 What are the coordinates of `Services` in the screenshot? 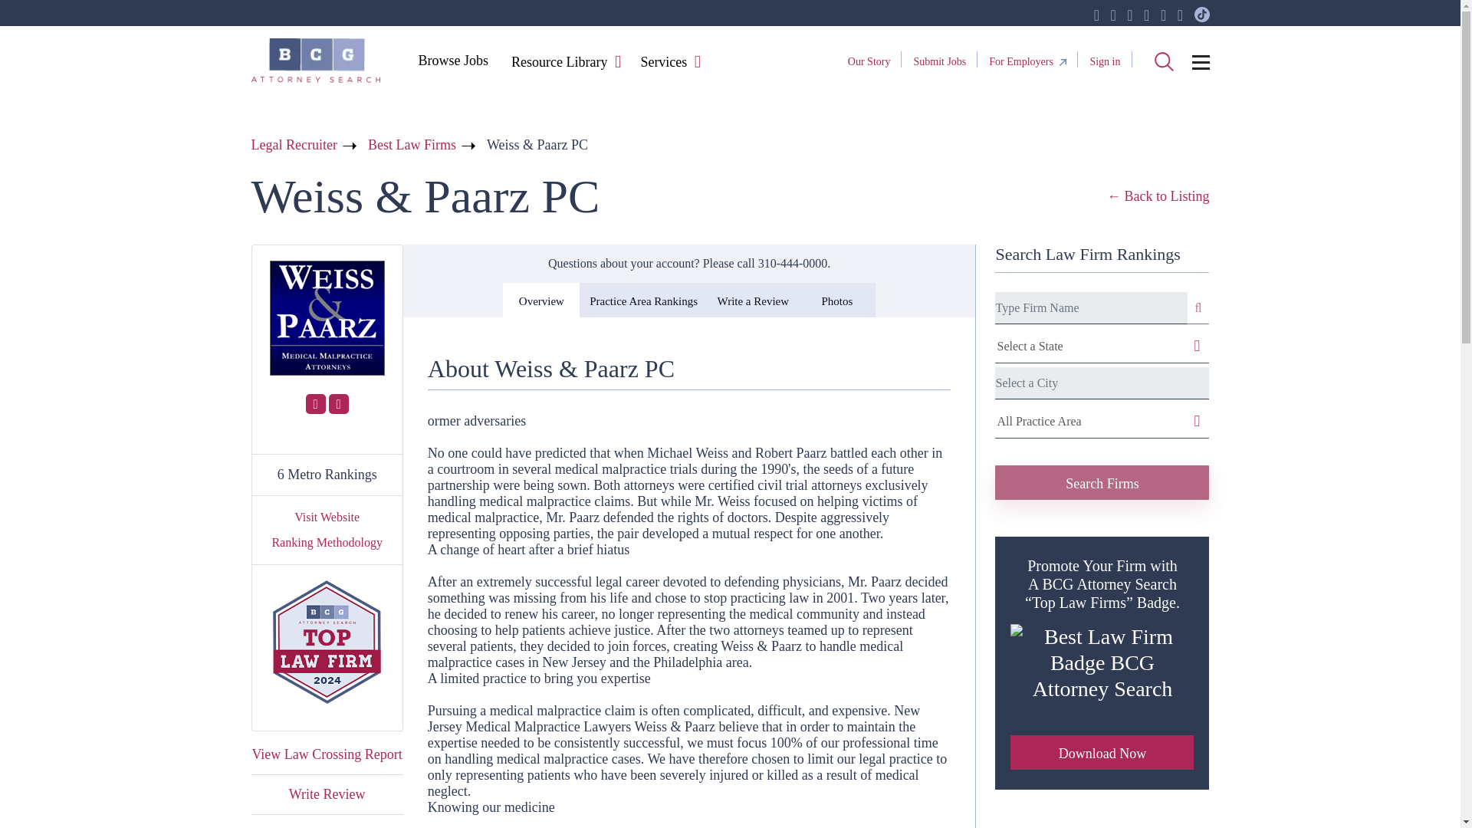 It's located at (662, 63).